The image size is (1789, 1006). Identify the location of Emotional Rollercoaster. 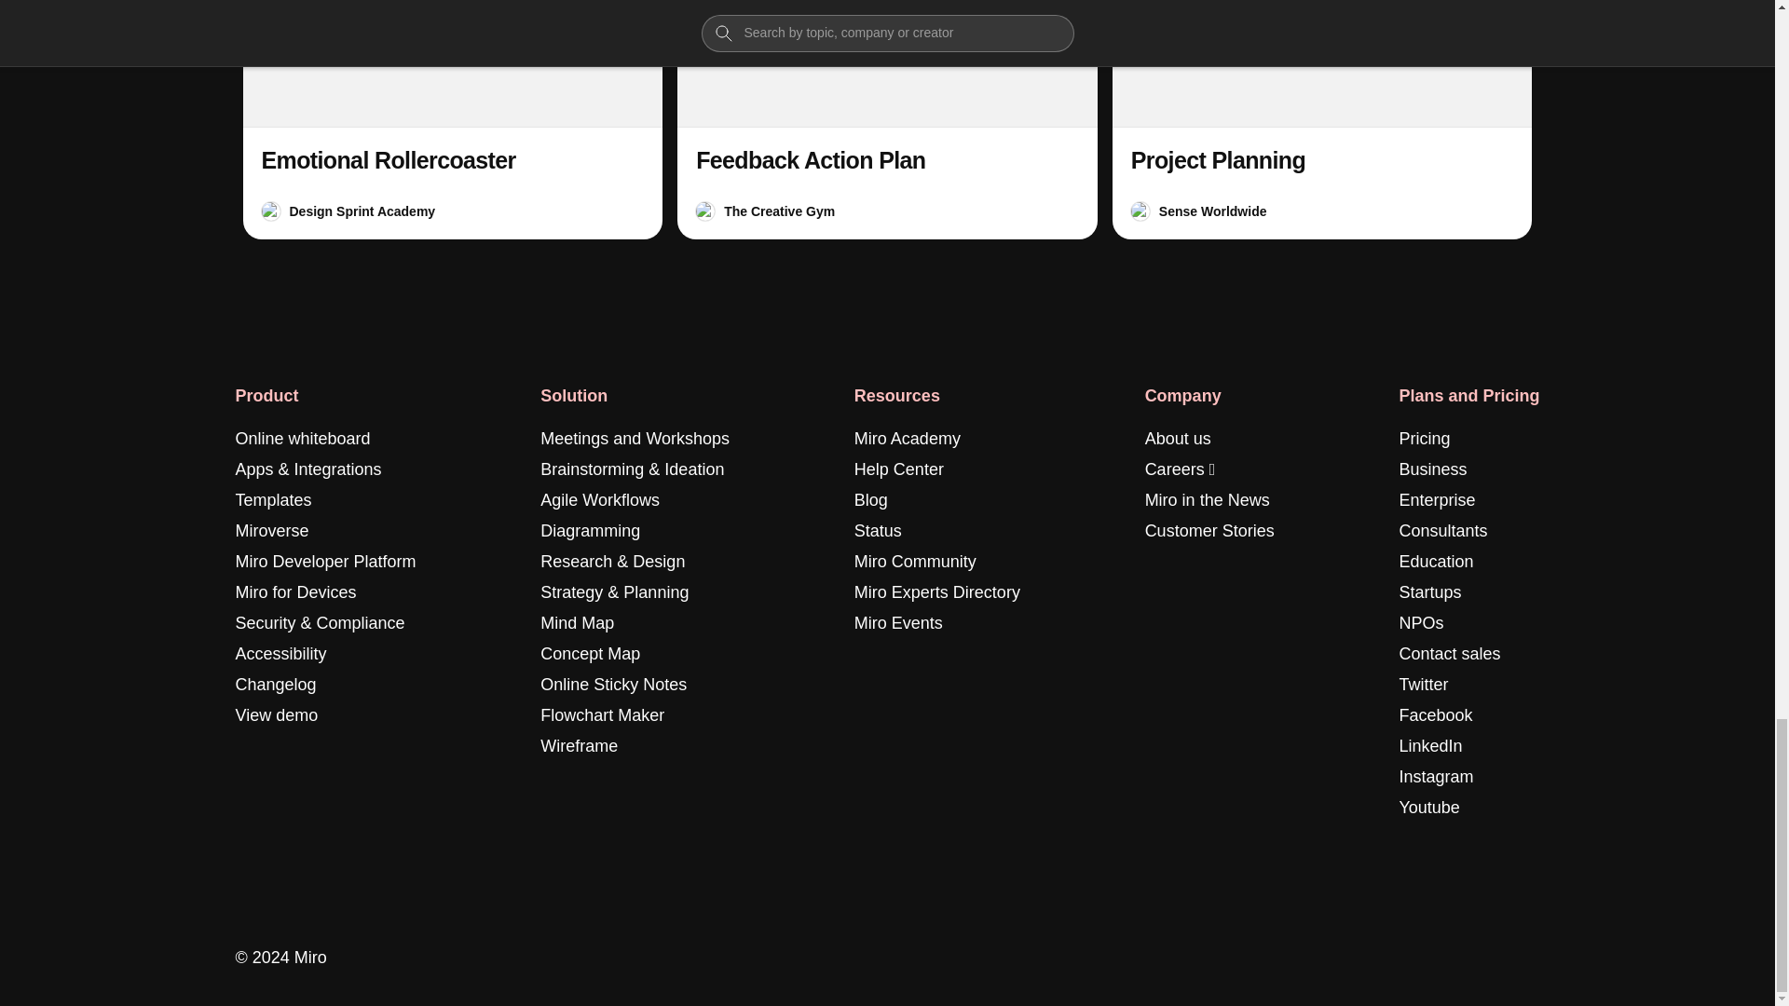
(451, 119).